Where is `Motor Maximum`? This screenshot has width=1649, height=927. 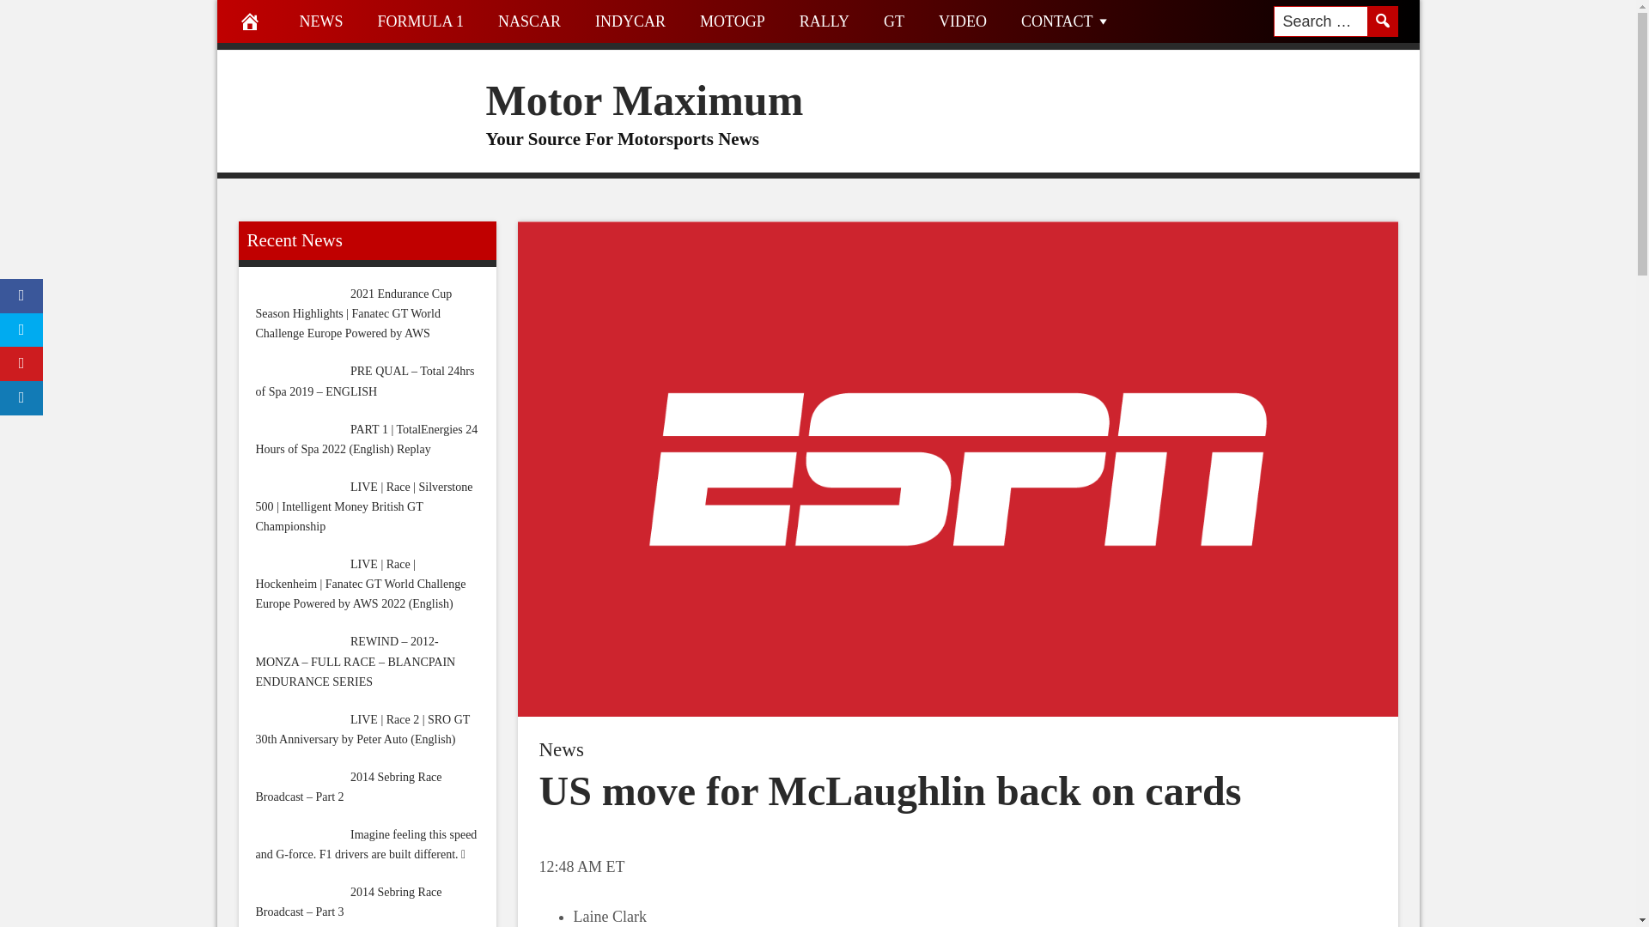
Motor Maximum is located at coordinates (645, 100).